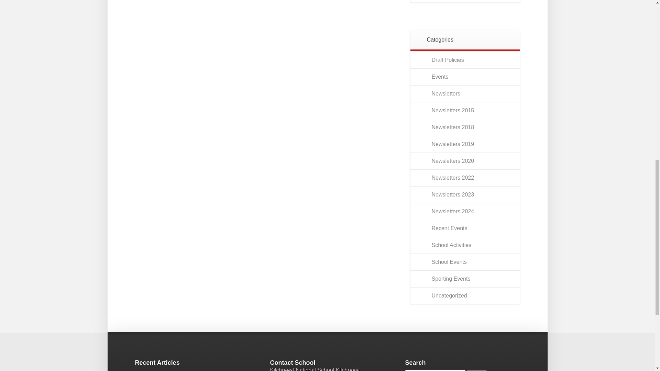  What do you see at coordinates (476, 370) in the screenshot?
I see `Search` at bounding box center [476, 370].